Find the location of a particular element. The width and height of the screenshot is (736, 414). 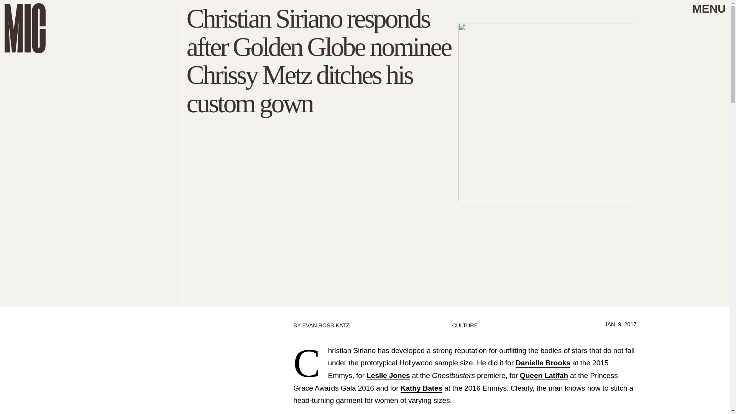

Kathy Bates is located at coordinates (421, 388).